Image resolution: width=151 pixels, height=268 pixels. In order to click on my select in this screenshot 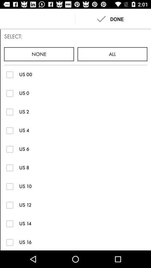, I will do `click(10, 205)`.